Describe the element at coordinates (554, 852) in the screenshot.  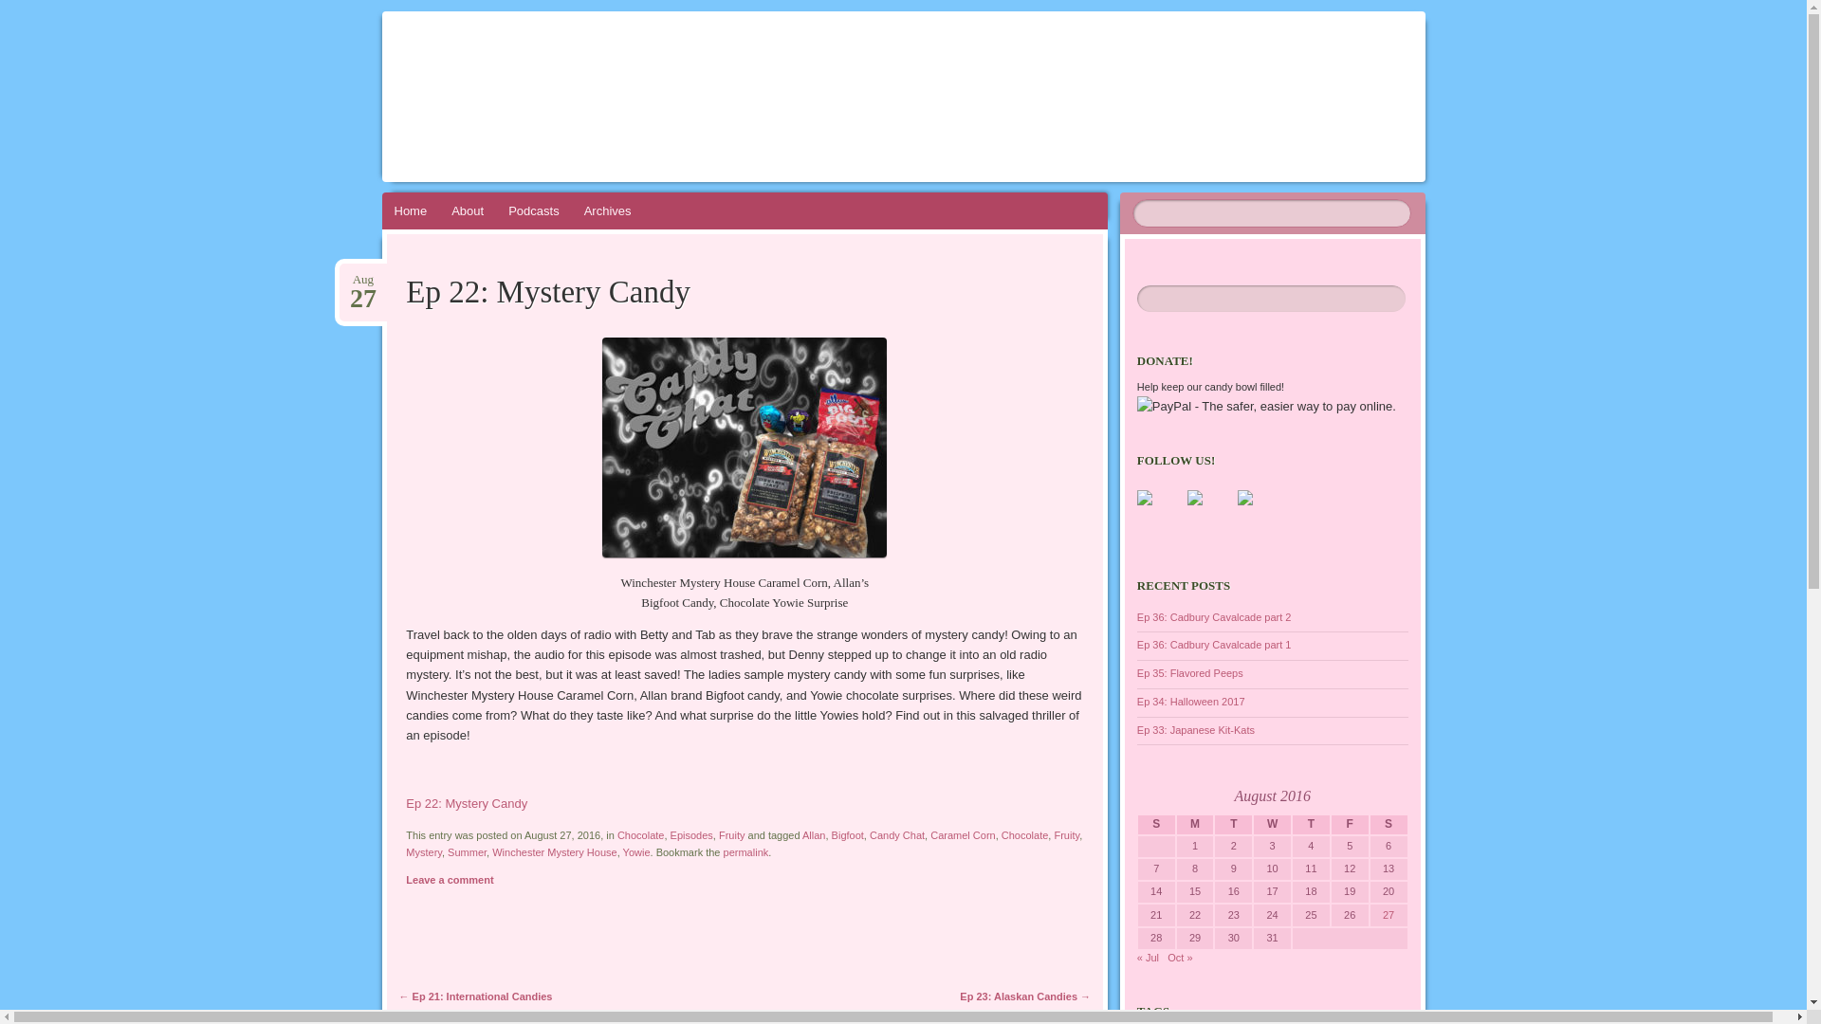
I see `Winchester Mystery House` at that location.